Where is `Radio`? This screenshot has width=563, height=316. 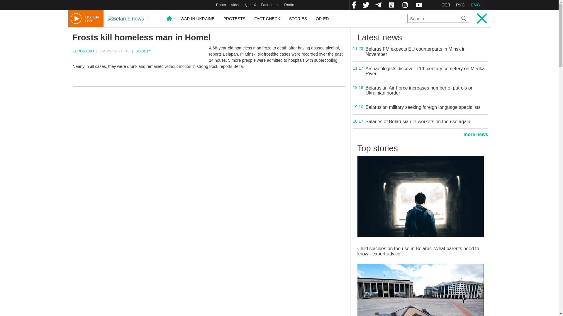
Radio is located at coordinates (143, 51).